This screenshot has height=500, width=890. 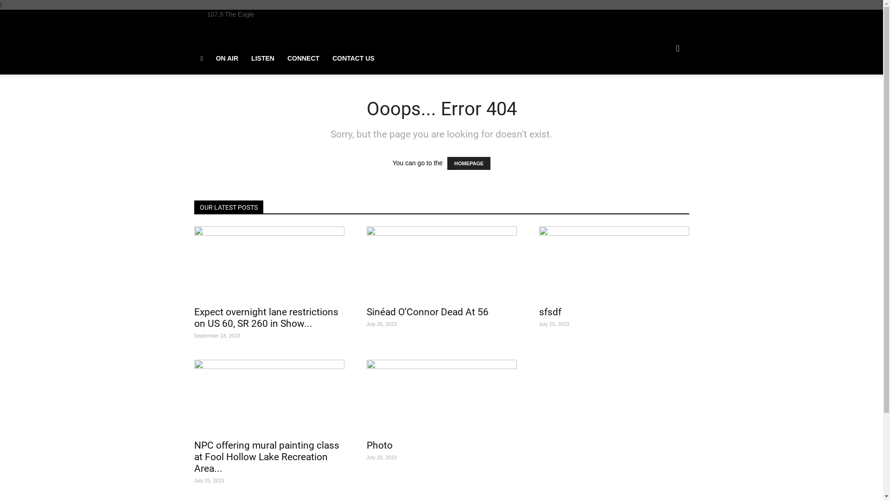 What do you see at coordinates (227, 58) in the screenshot?
I see `ON AIR` at bounding box center [227, 58].